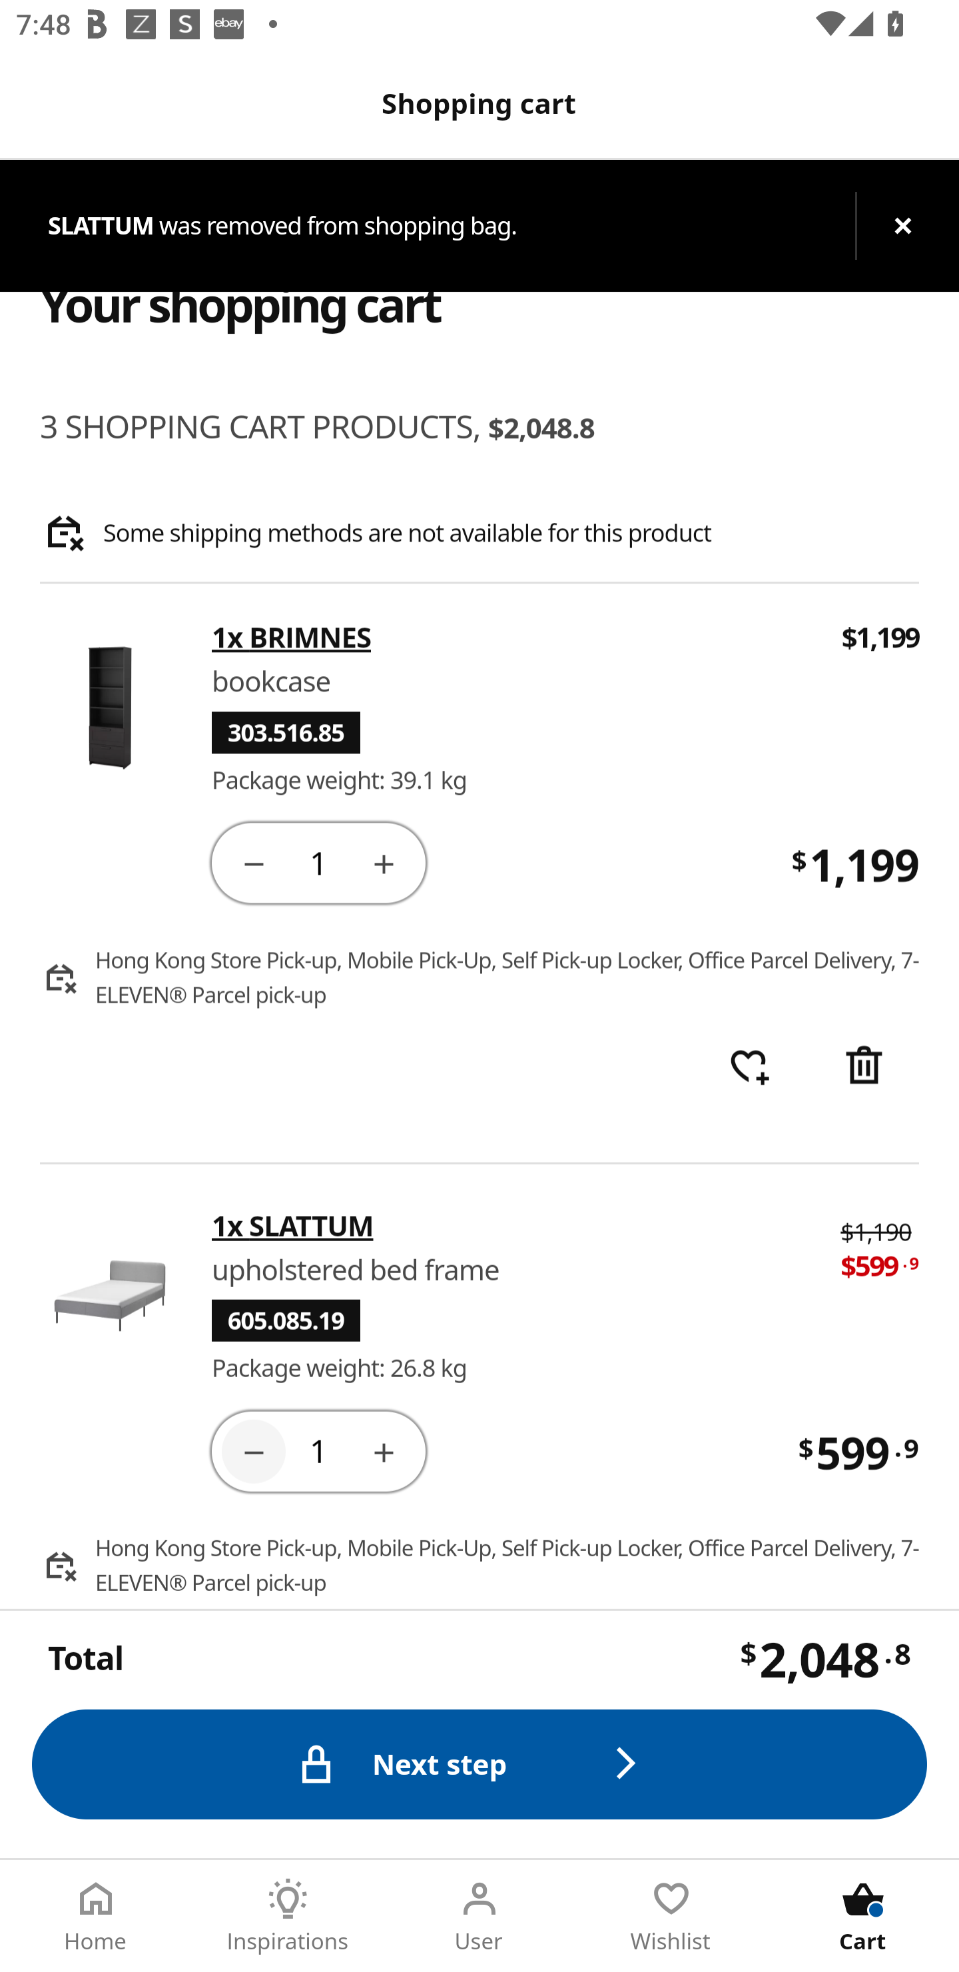  What do you see at coordinates (479, 1916) in the screenshot?
I see `User
Tab 3 of 5` at bounding box center [479, 1916].